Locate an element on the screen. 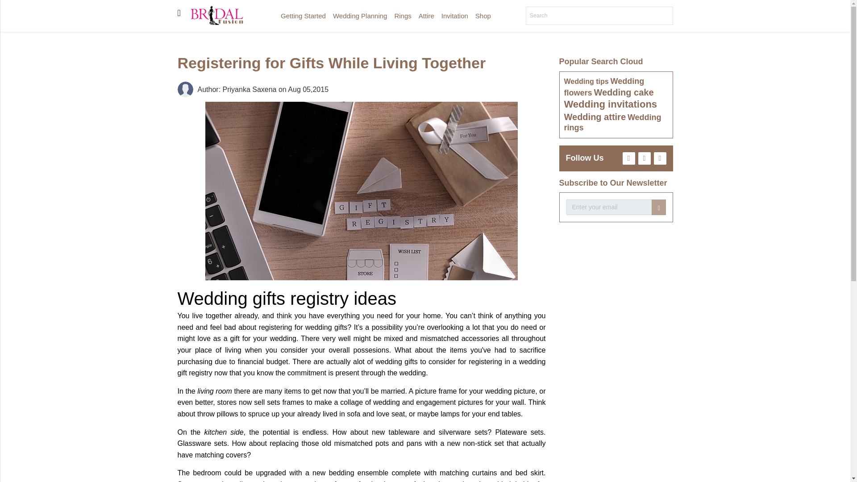  Cake is located at coordinates (9, 145).